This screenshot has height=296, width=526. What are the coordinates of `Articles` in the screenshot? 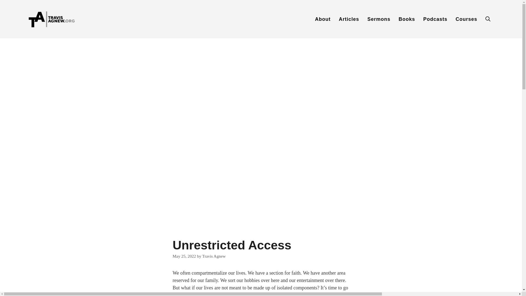 It's located at (349, 19).